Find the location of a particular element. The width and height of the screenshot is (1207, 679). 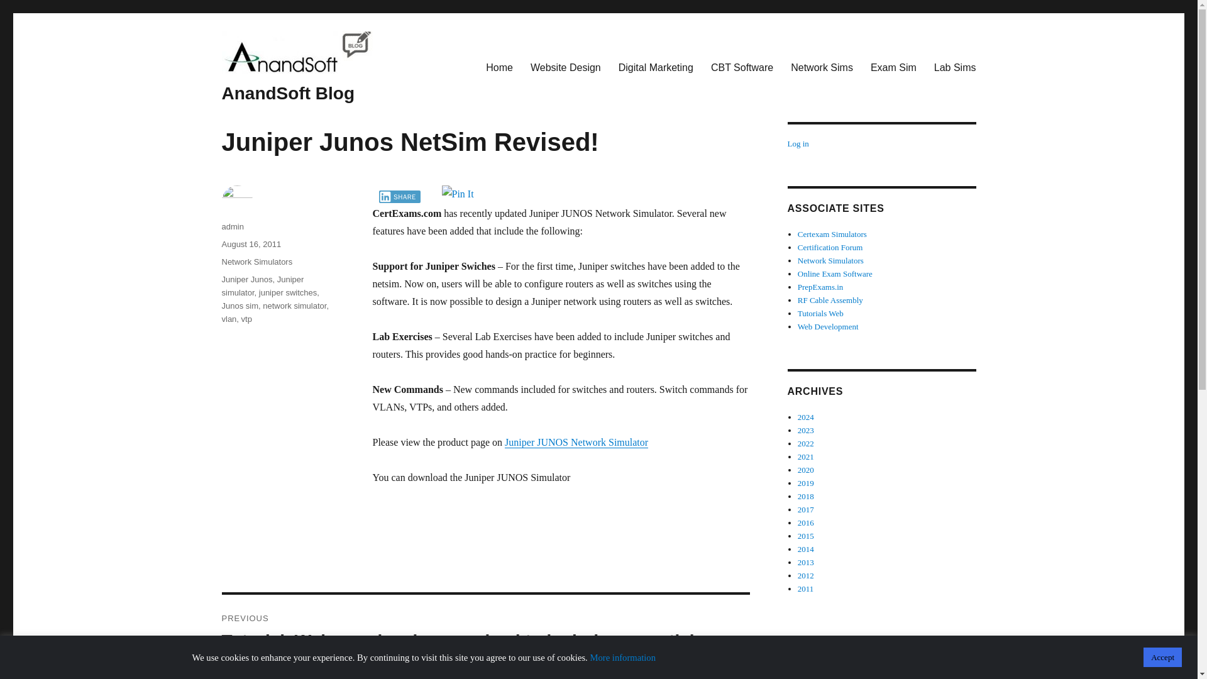

Log in is located at coordinates (485, 676).